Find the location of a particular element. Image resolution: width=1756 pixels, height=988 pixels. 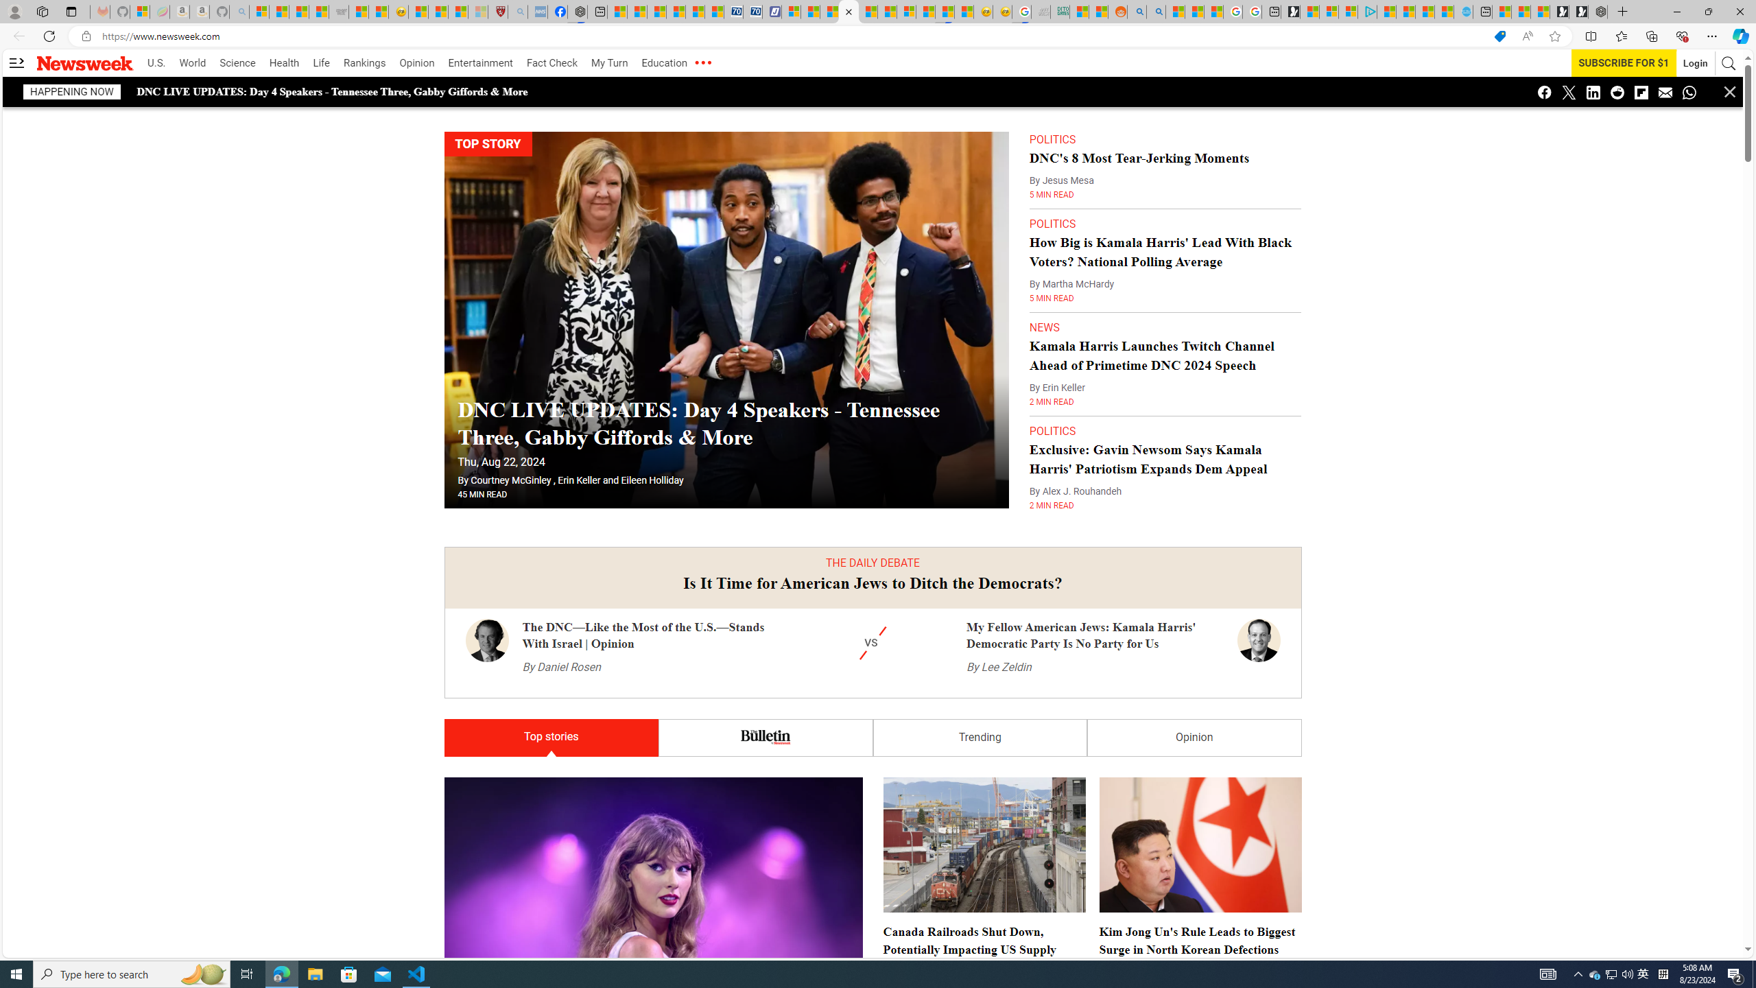

Science - MSN is located at coordinates (458, 12).